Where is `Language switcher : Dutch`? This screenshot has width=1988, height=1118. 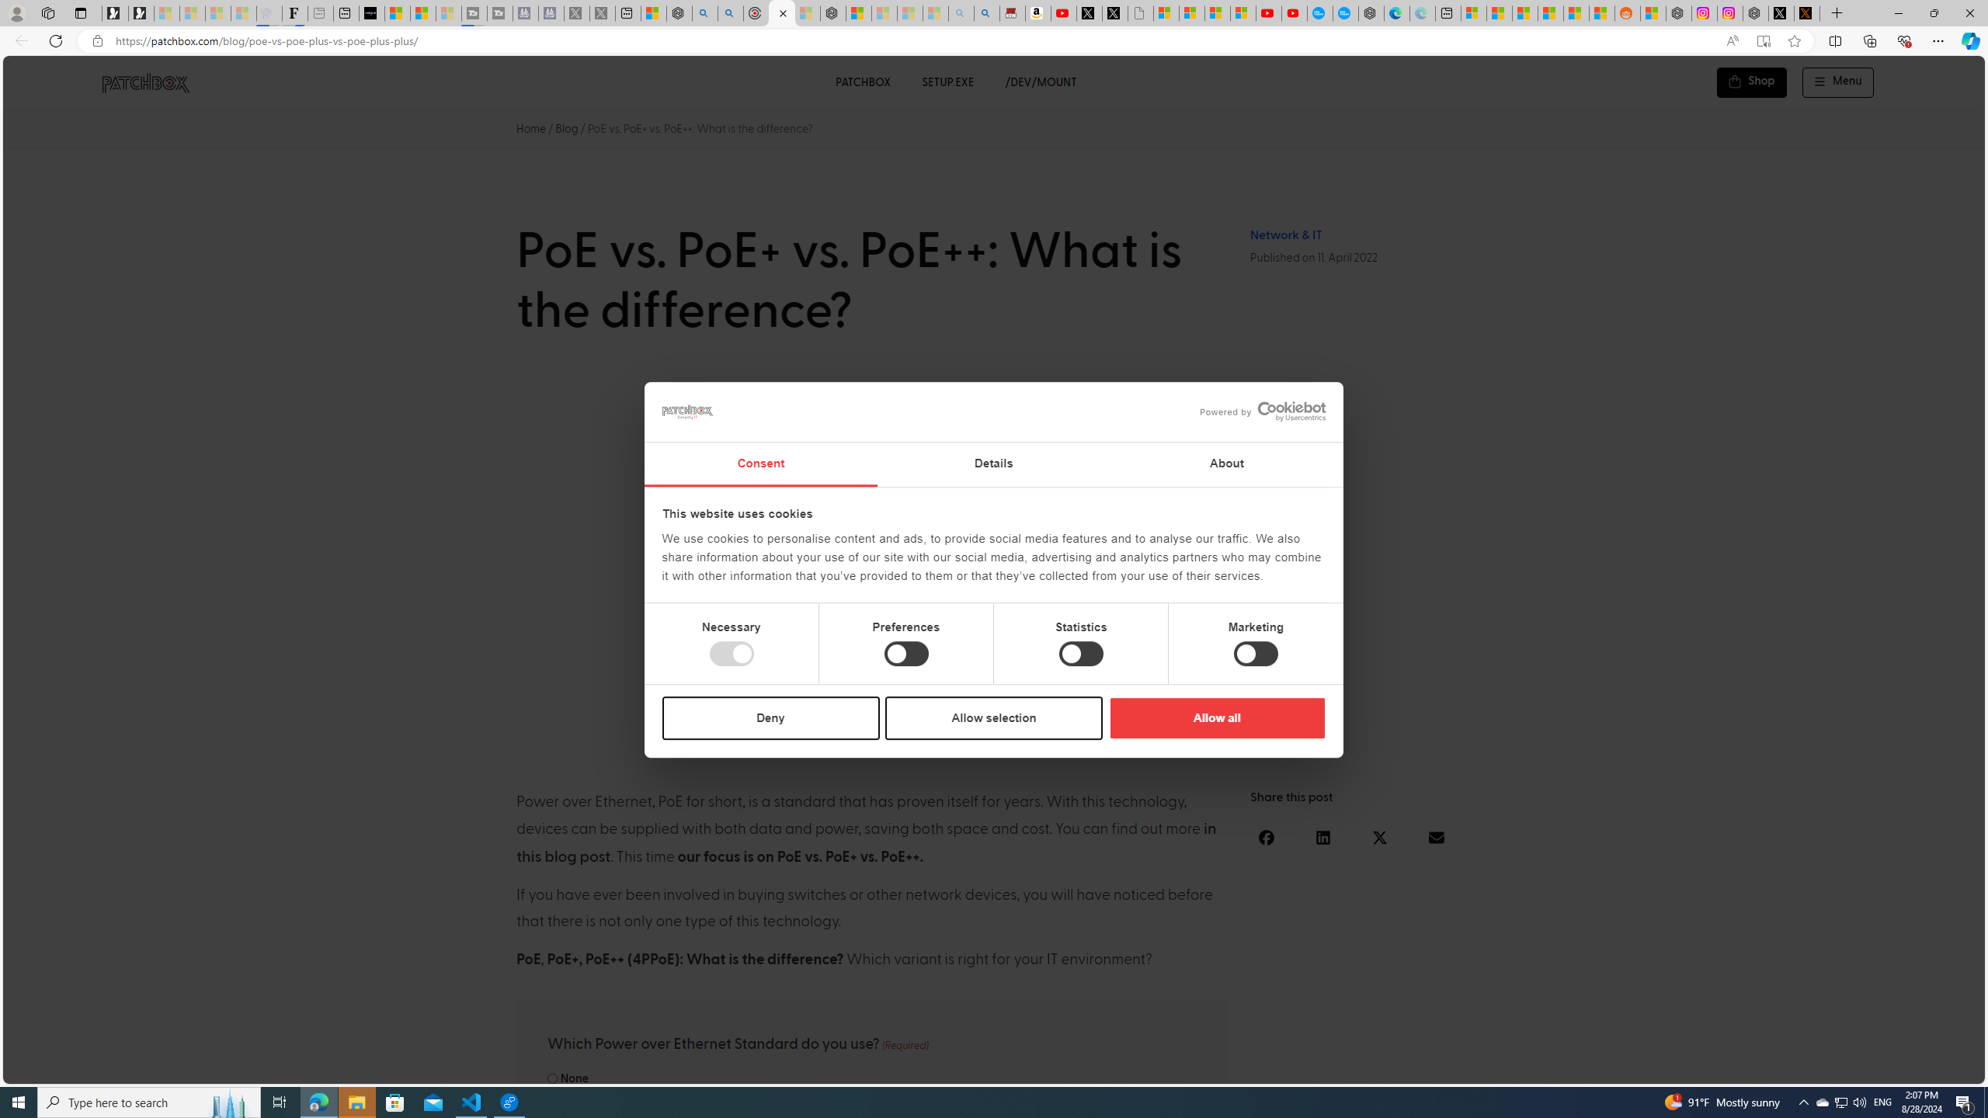 Language switcher : Dutch is located at coordinates (1743, 1069).